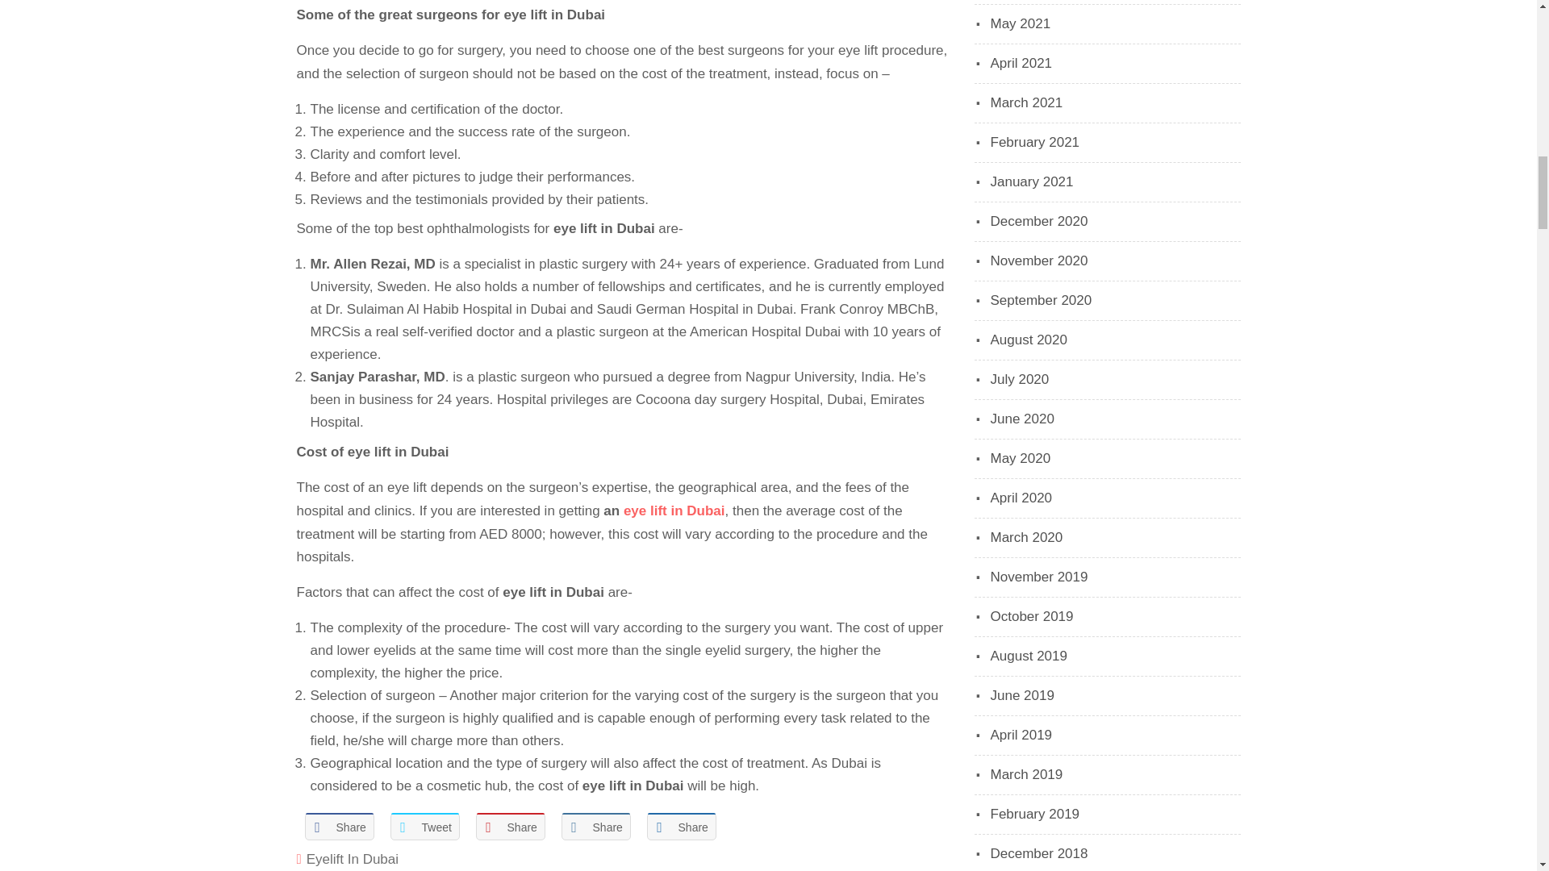 This screenshot has height=871, width=1549. I want to click on Tweet, so click(424, 827).